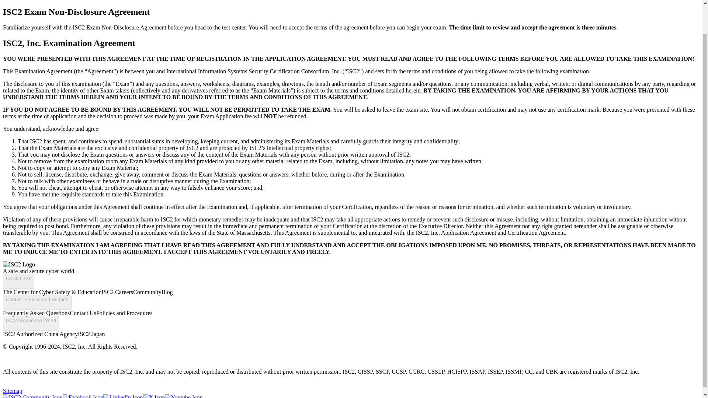  Describe the element at coordinates (18, 282) in the screenshot. I see `Quick Links` at that location.